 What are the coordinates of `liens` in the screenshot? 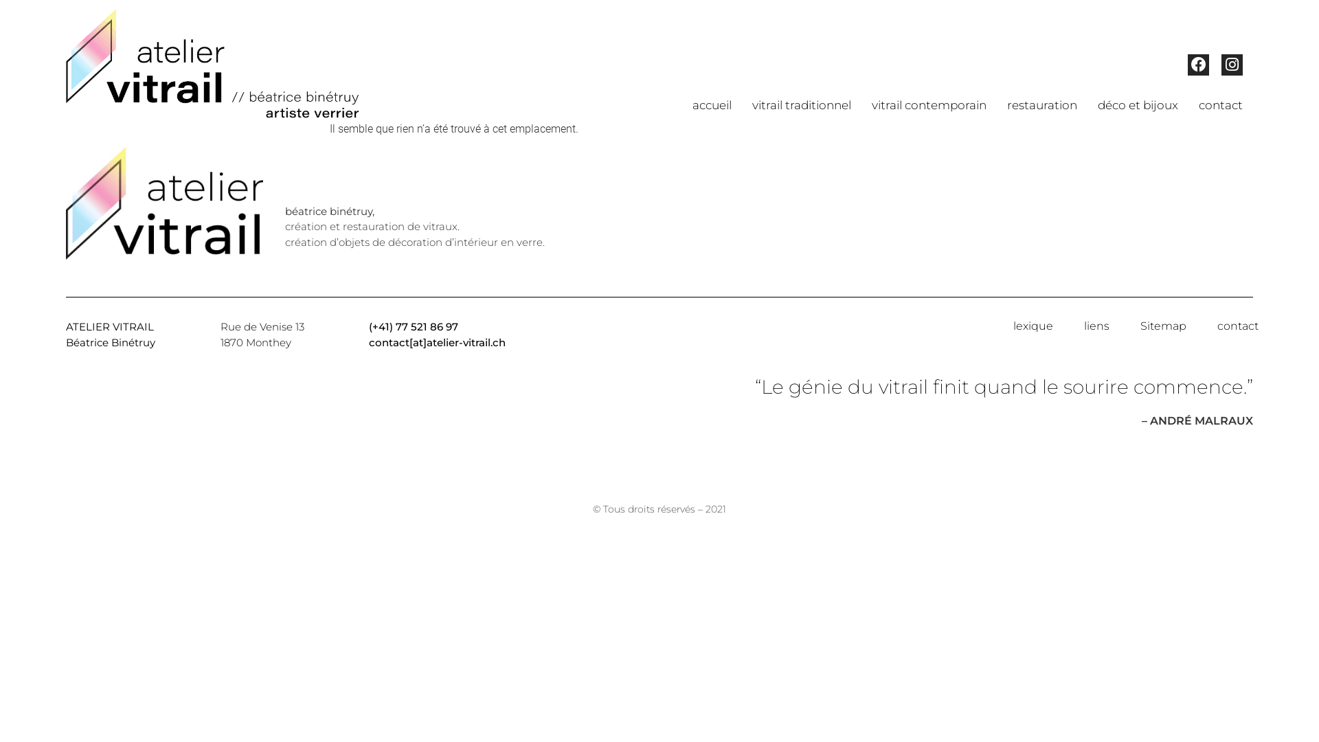 It's located at (1096, 326).